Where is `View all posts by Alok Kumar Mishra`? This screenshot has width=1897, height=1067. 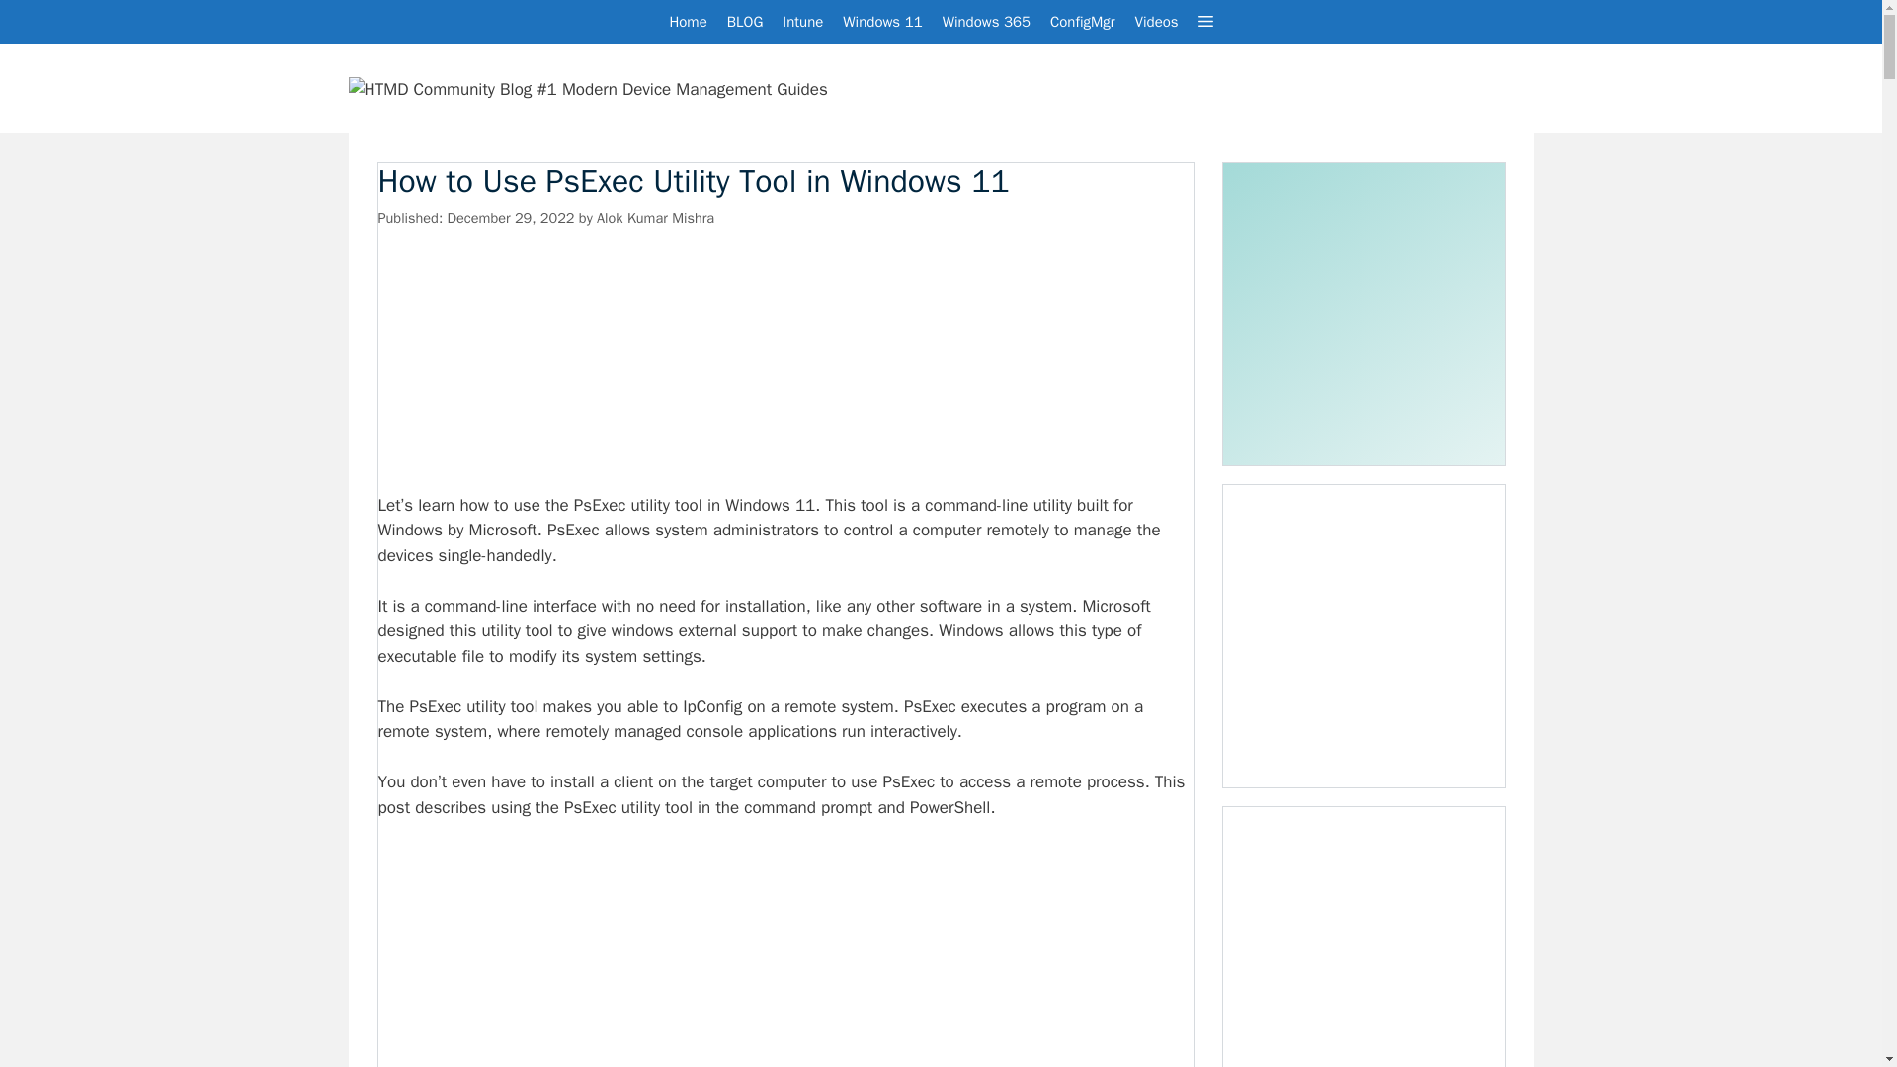
View all posts by Alok Kumar Mishra is located at coordinates (656, 217).